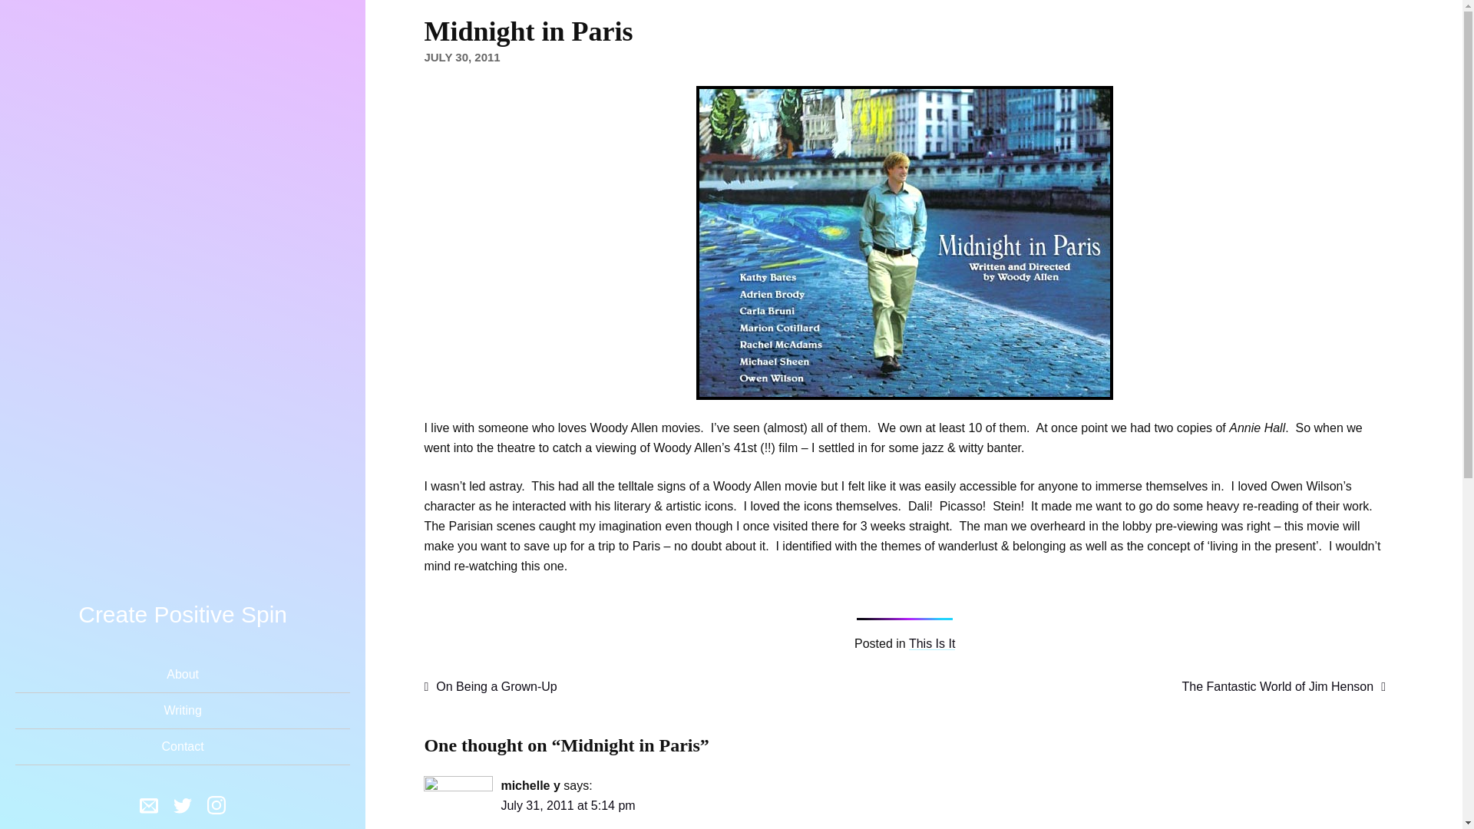  I want to click on The Fantastic World of Jim Henson, so click(1284, 686).